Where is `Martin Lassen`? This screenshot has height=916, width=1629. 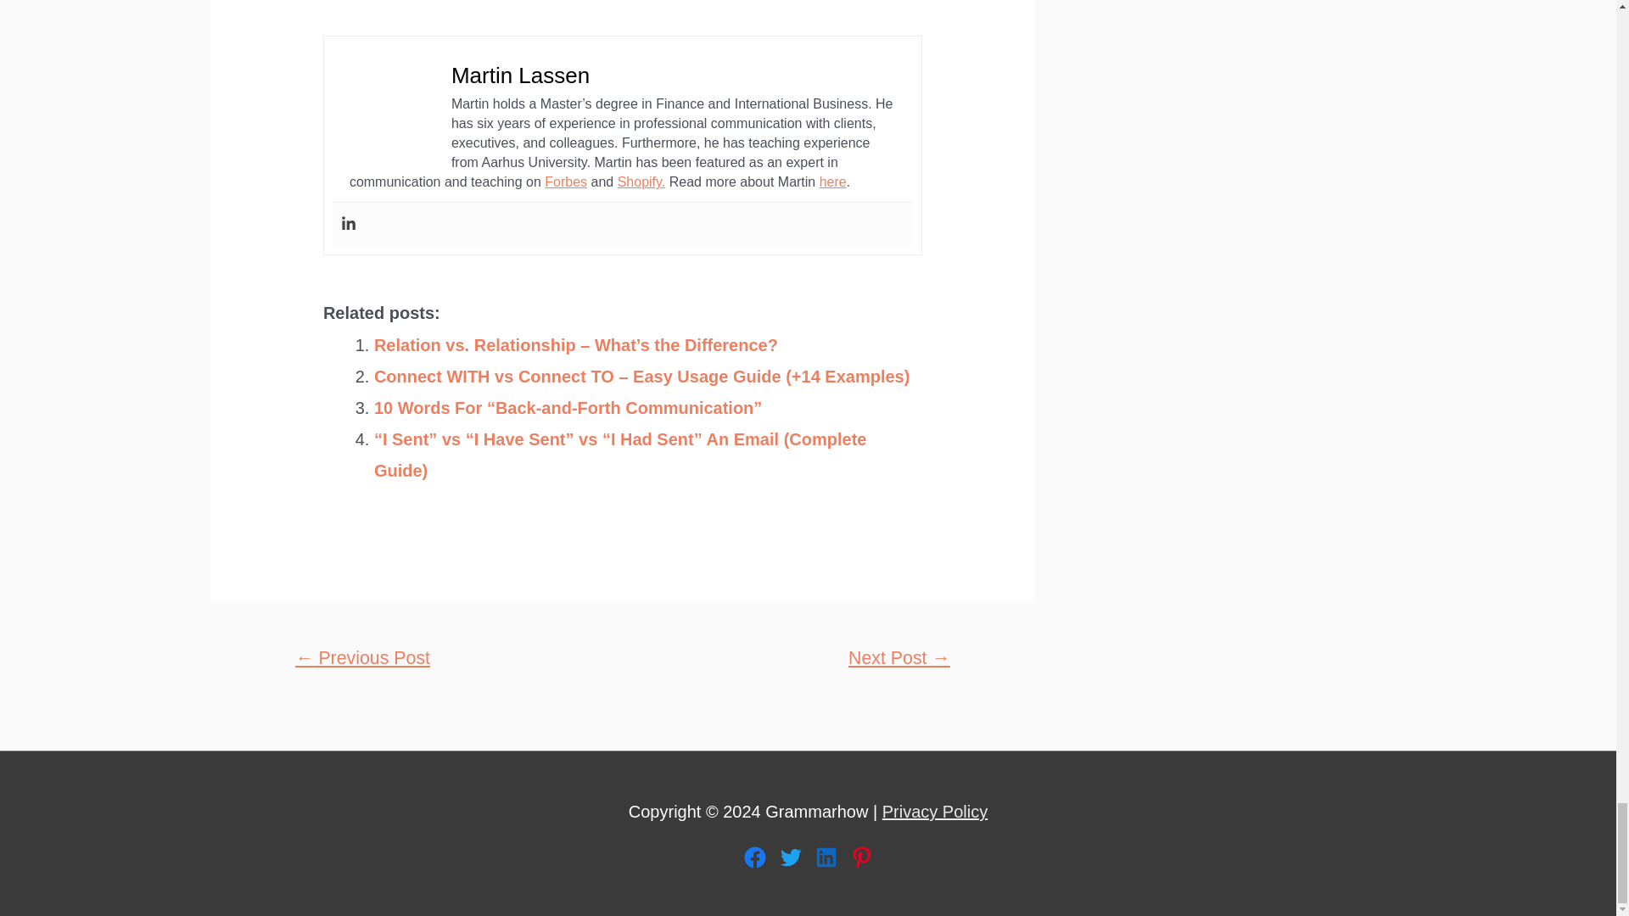 Martin Lassen is located at coordinates (520, 75).